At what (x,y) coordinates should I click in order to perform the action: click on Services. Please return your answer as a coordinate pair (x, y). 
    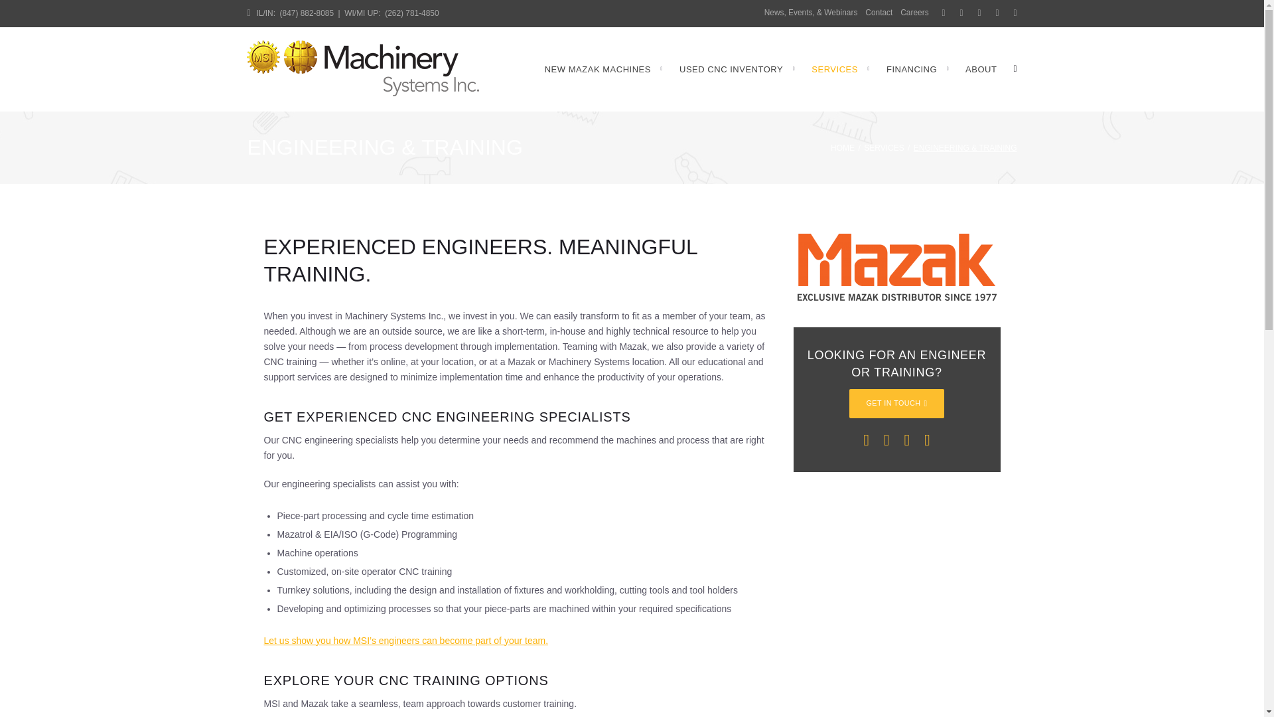
    Looking at the image, I should click on (883, 148).